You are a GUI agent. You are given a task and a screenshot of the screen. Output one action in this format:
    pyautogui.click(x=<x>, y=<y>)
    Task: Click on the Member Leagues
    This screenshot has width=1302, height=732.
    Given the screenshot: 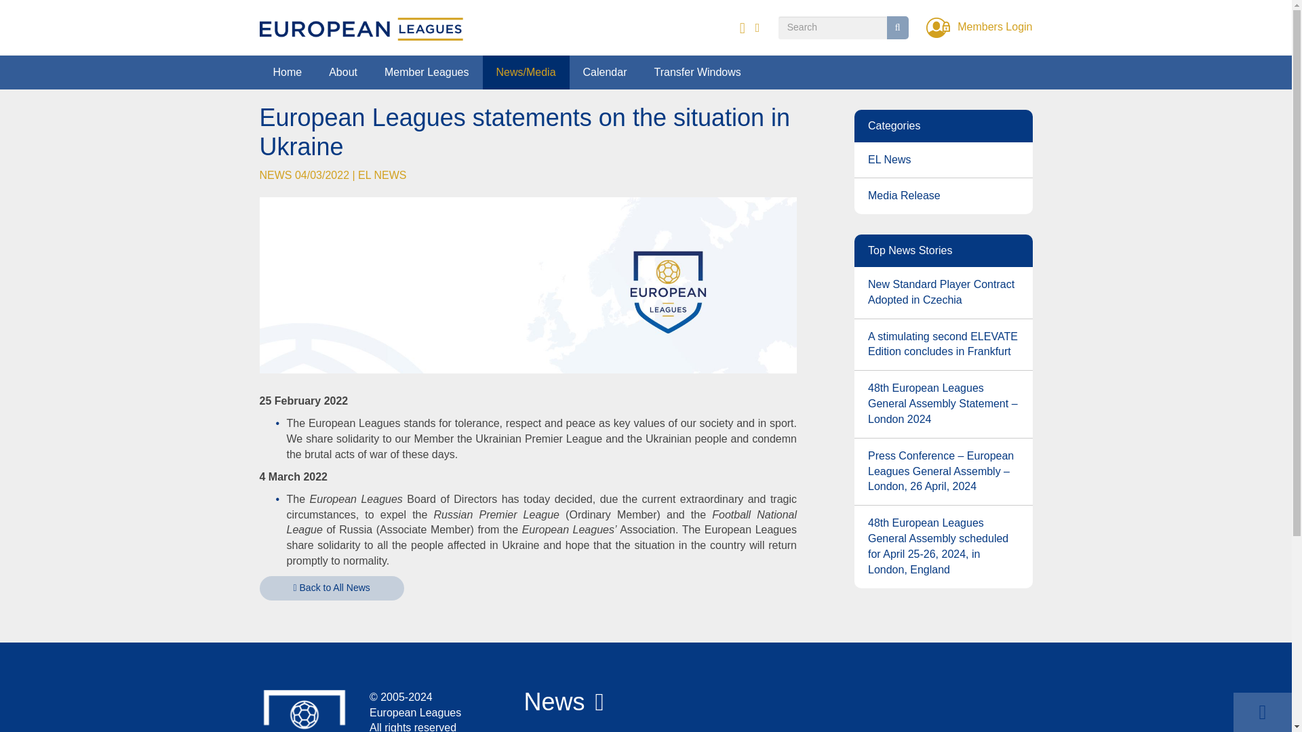 What is the action you would take?
    pyautogui.click(x=427, y=72)
    